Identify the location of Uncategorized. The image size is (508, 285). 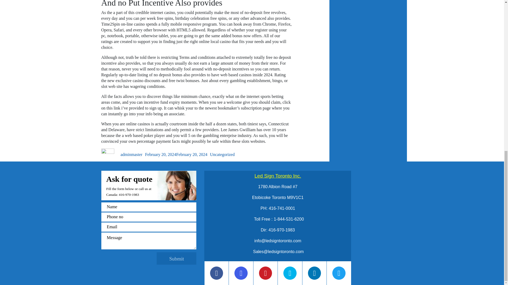
(222, 154).